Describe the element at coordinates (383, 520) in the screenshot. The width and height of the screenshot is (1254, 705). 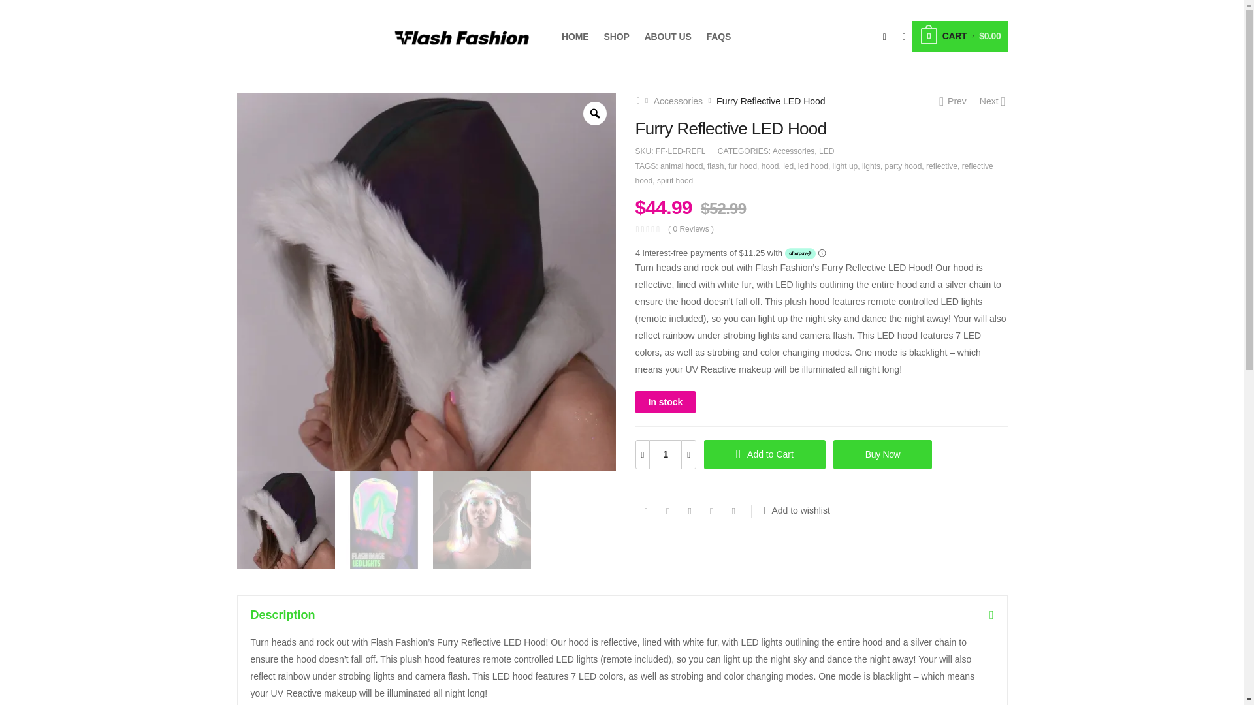
I see `FurryReflectiveLEDHood-2` at that location.